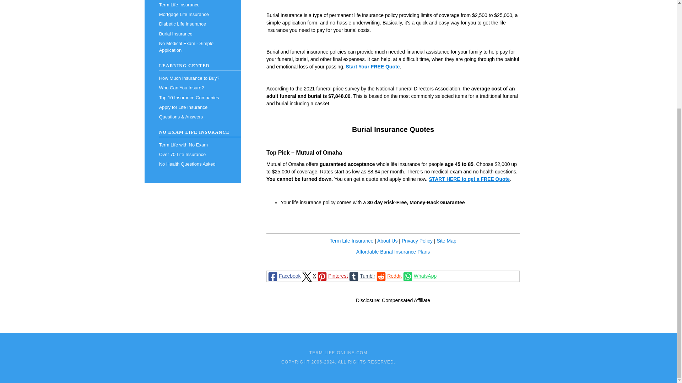 The image size is (682, 383). Describe the element at coordinates (388, 276) in the screenshot. I see `Reddit` at that location.